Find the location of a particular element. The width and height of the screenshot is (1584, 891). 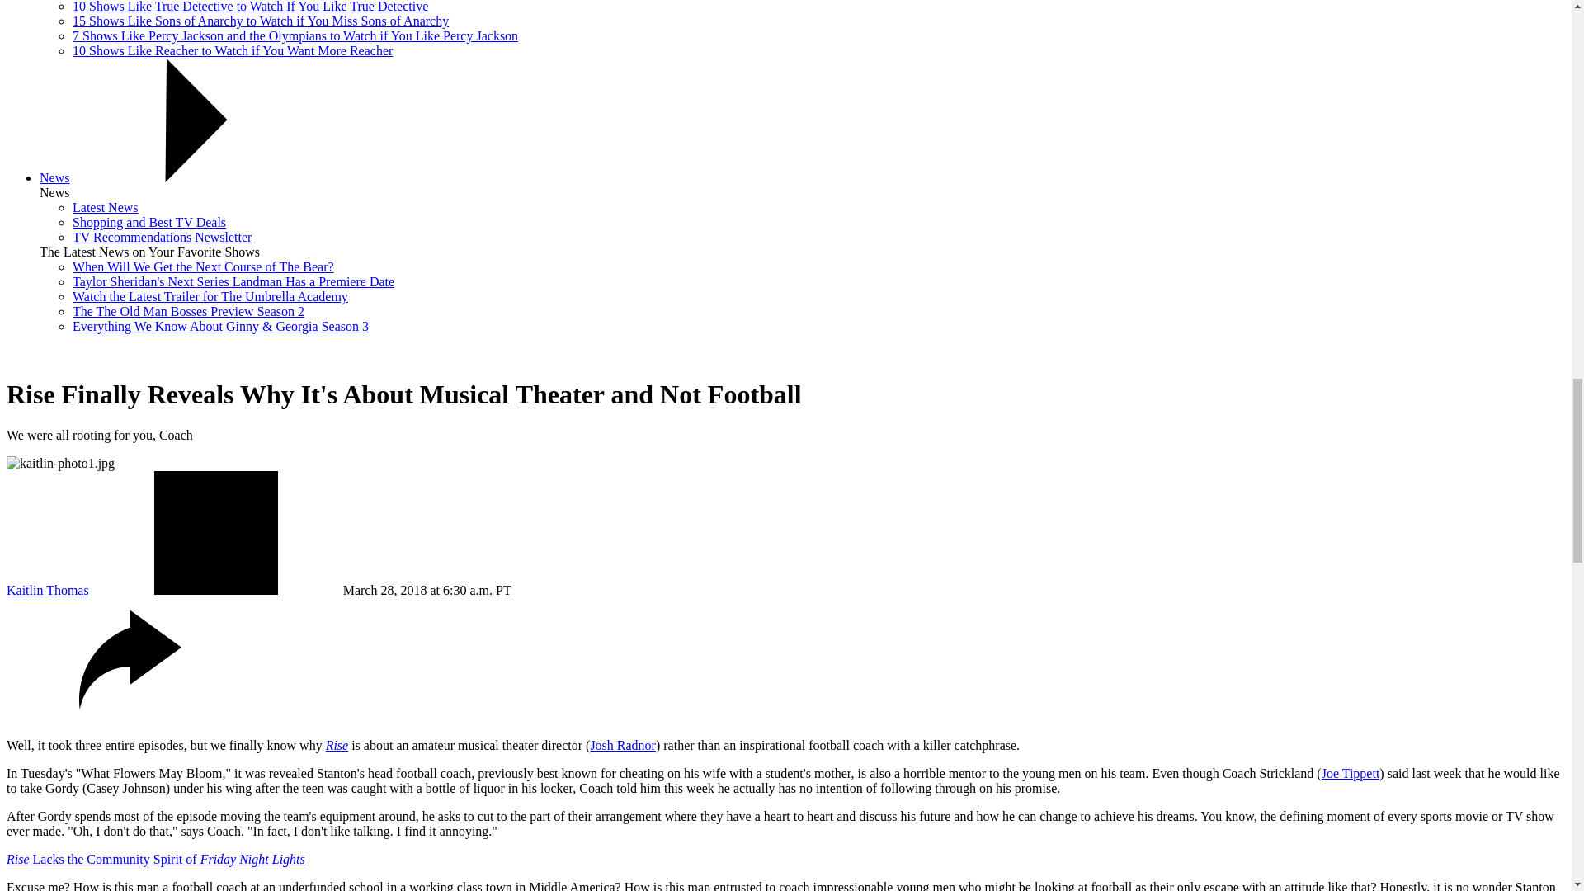

Latest News is located at coordinates (106, 208).